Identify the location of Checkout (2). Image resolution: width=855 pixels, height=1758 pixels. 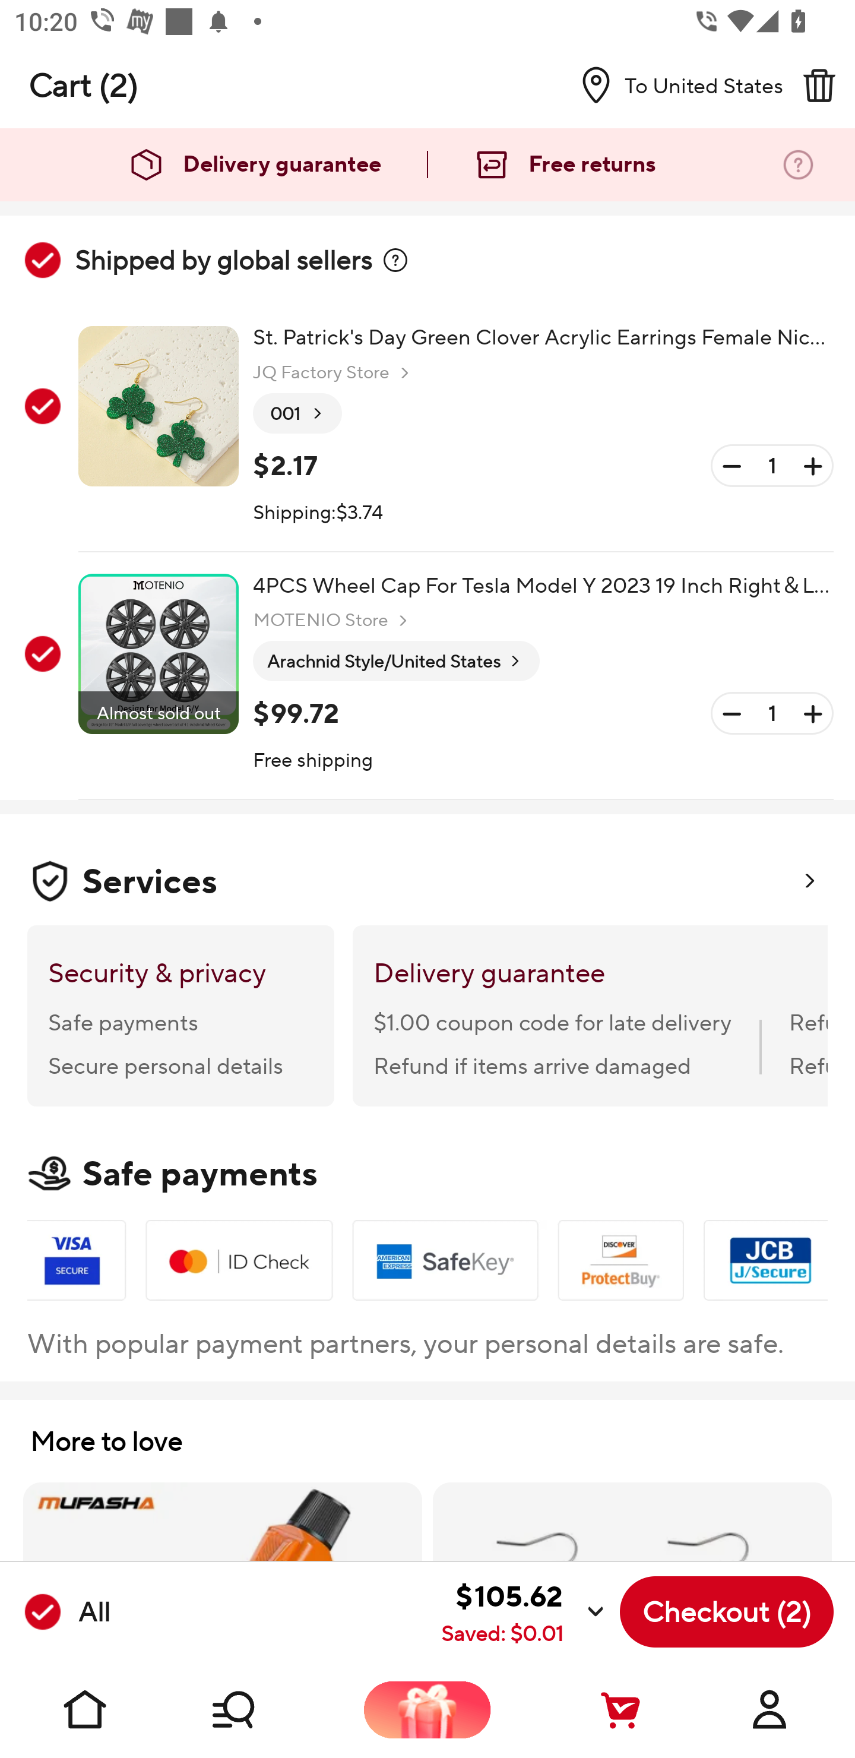
(727, 1612).